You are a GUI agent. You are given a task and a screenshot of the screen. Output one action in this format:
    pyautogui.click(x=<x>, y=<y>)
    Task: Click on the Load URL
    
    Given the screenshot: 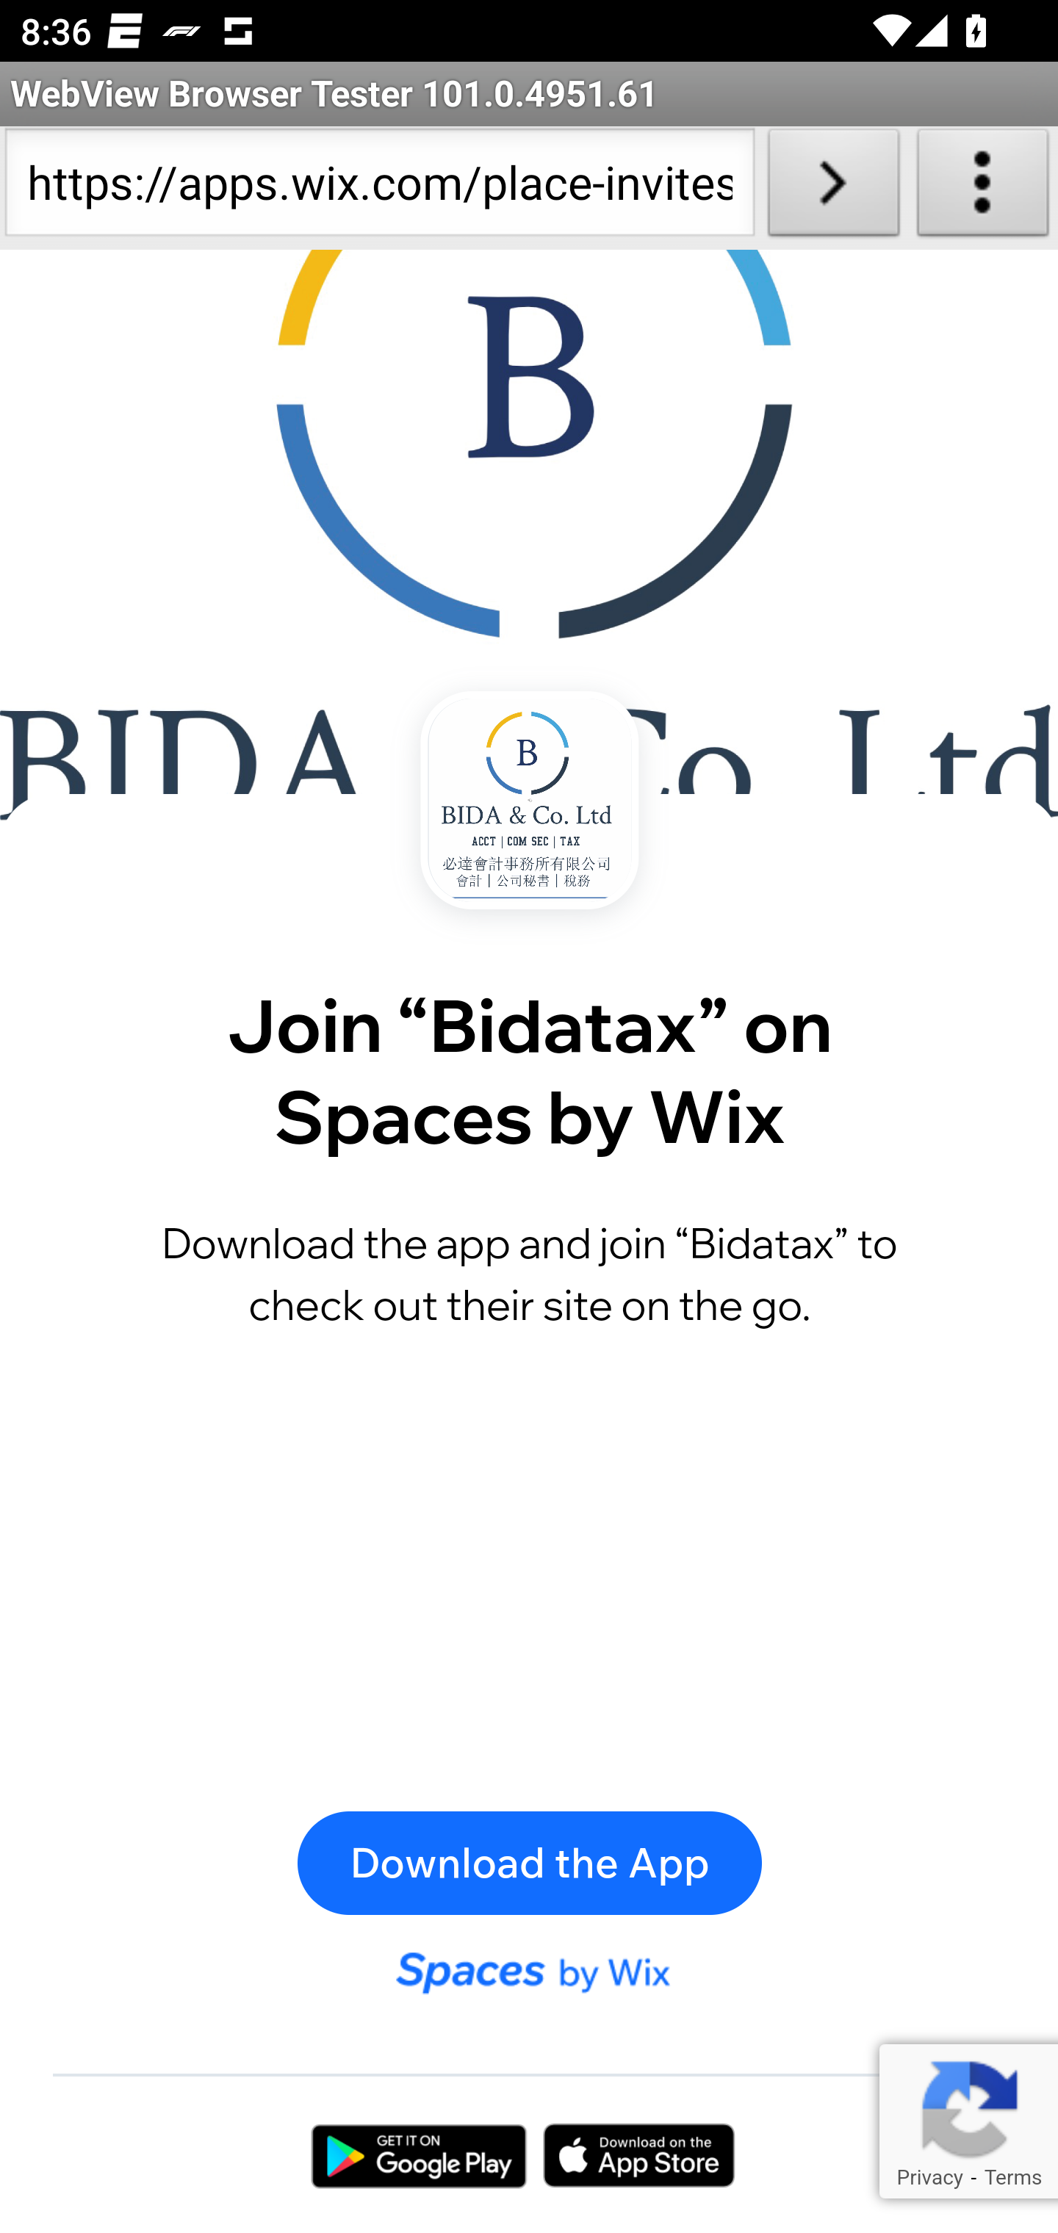 What is the action you would take?
    pyautogui.click(x=833, y=188)
    